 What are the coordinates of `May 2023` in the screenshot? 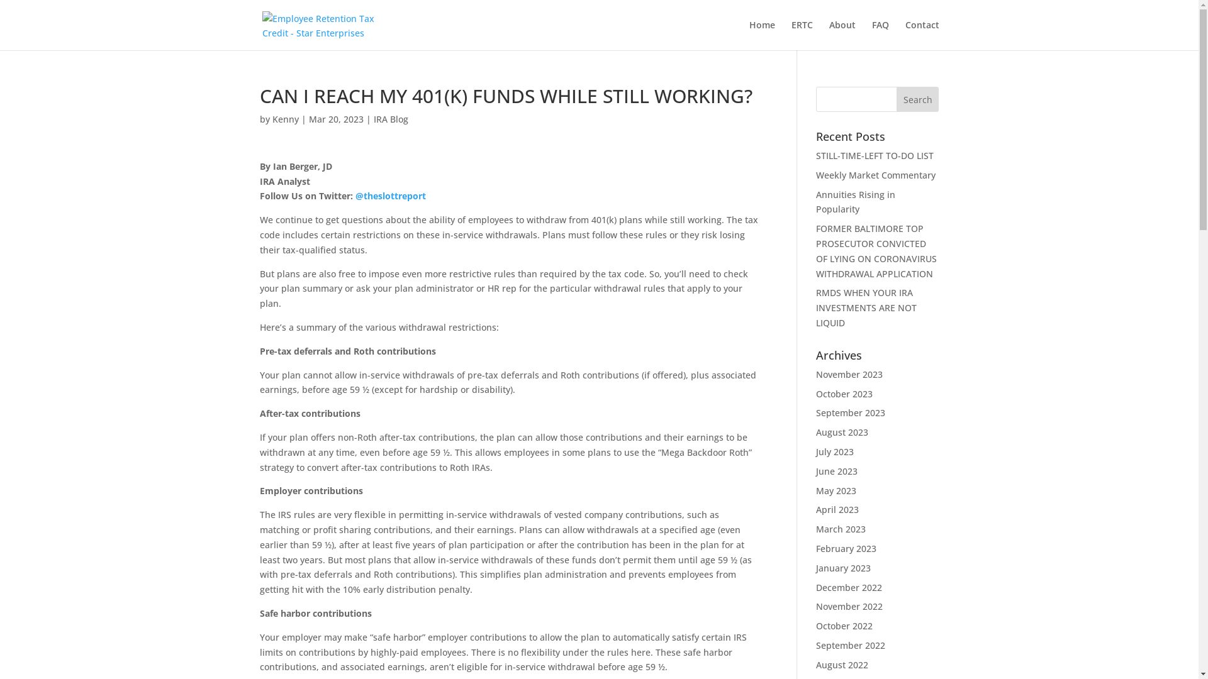 It's located at (836, 490).